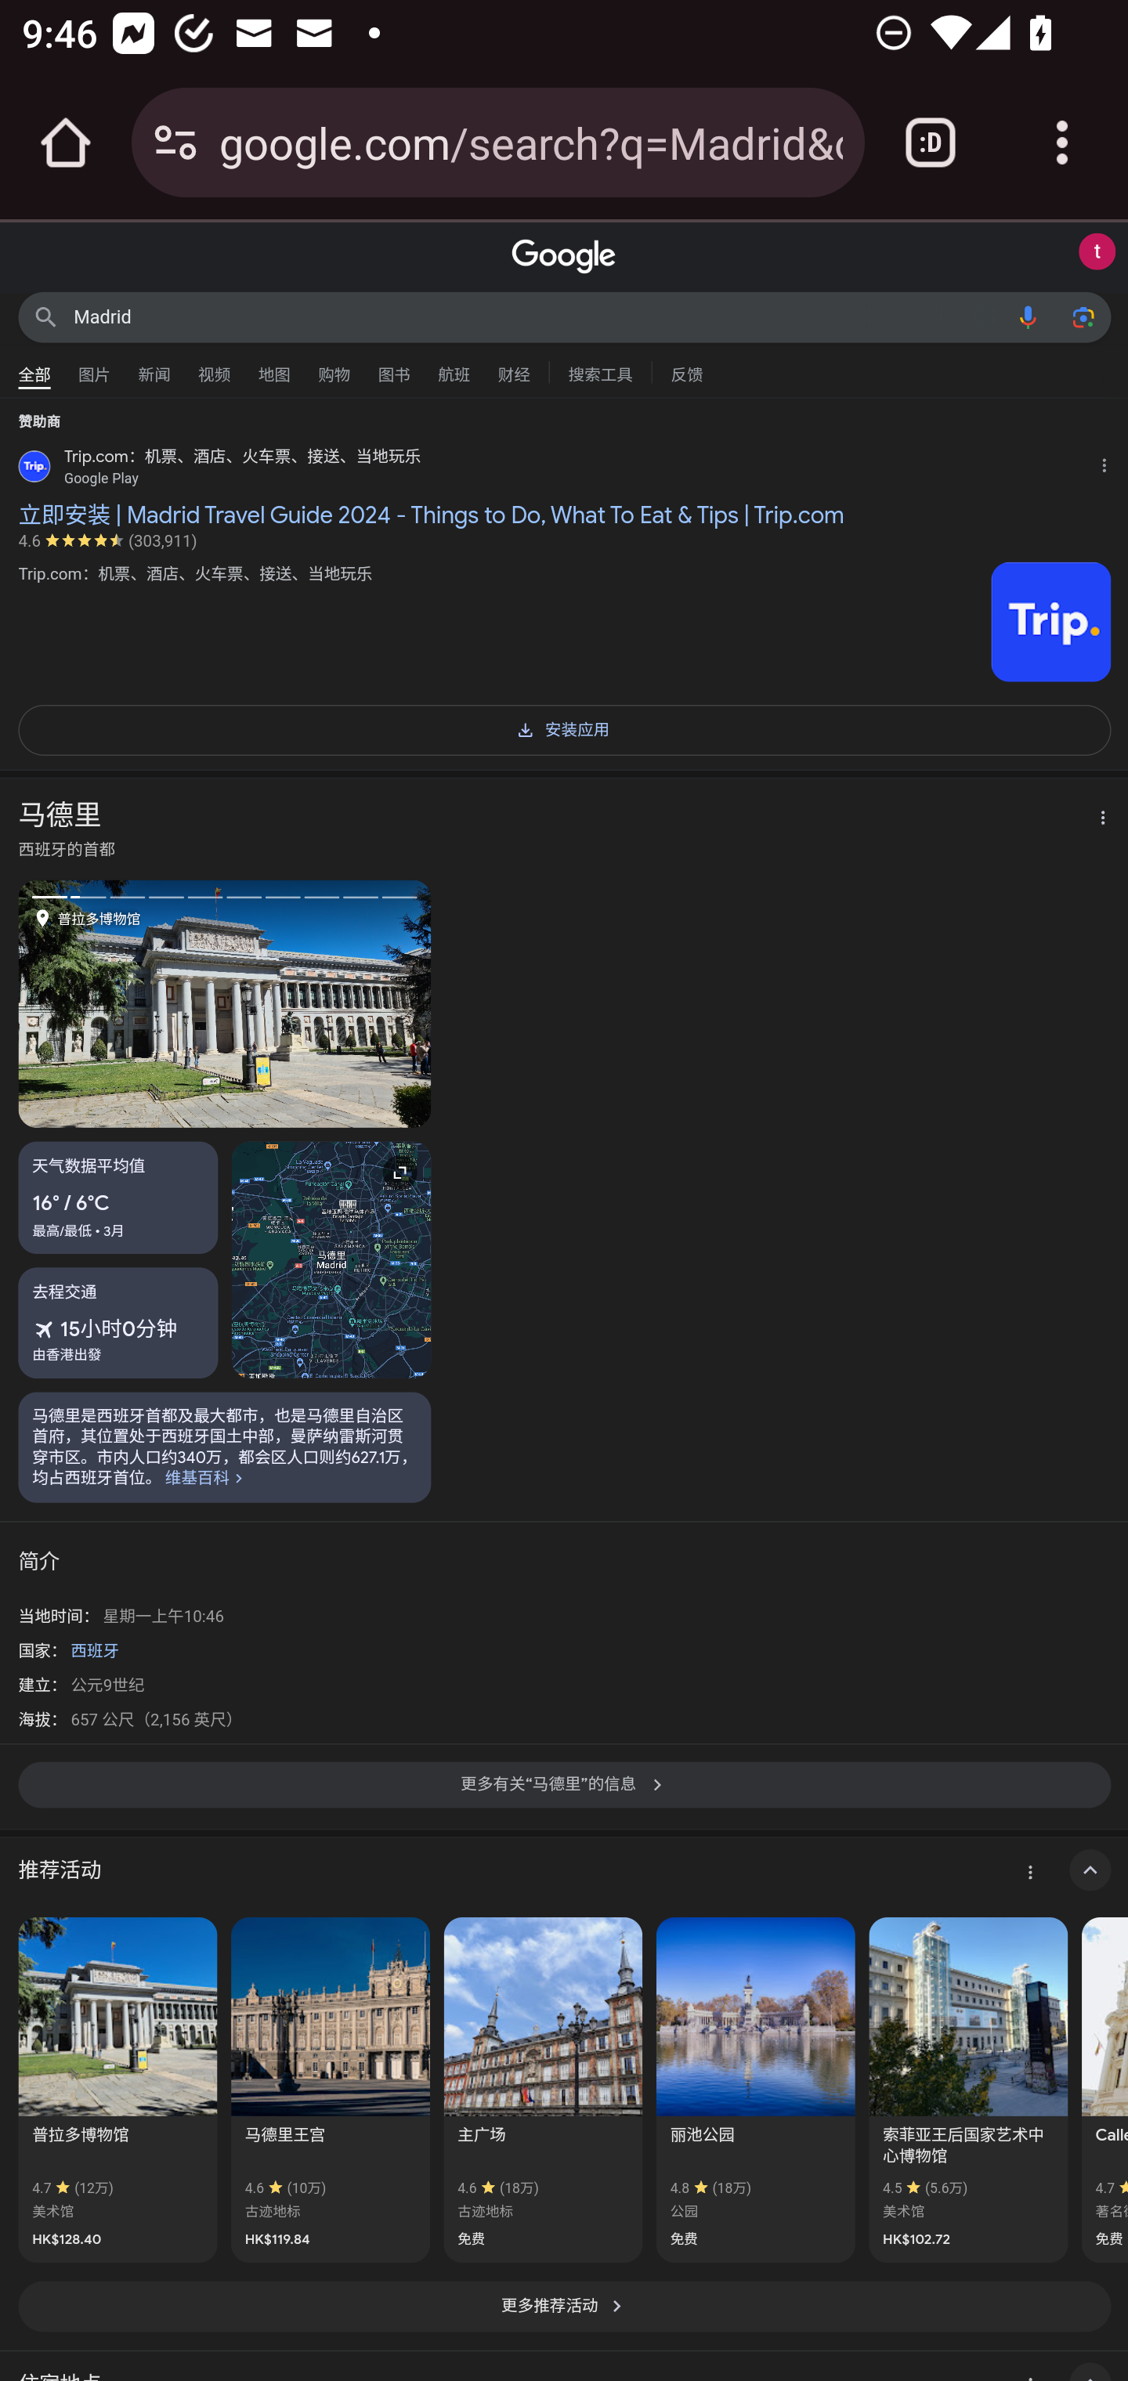  What do you see at coordinates (564, 2306) in the screenshot?
I see `更多推荐活动` at bounding box center [564, 2306].